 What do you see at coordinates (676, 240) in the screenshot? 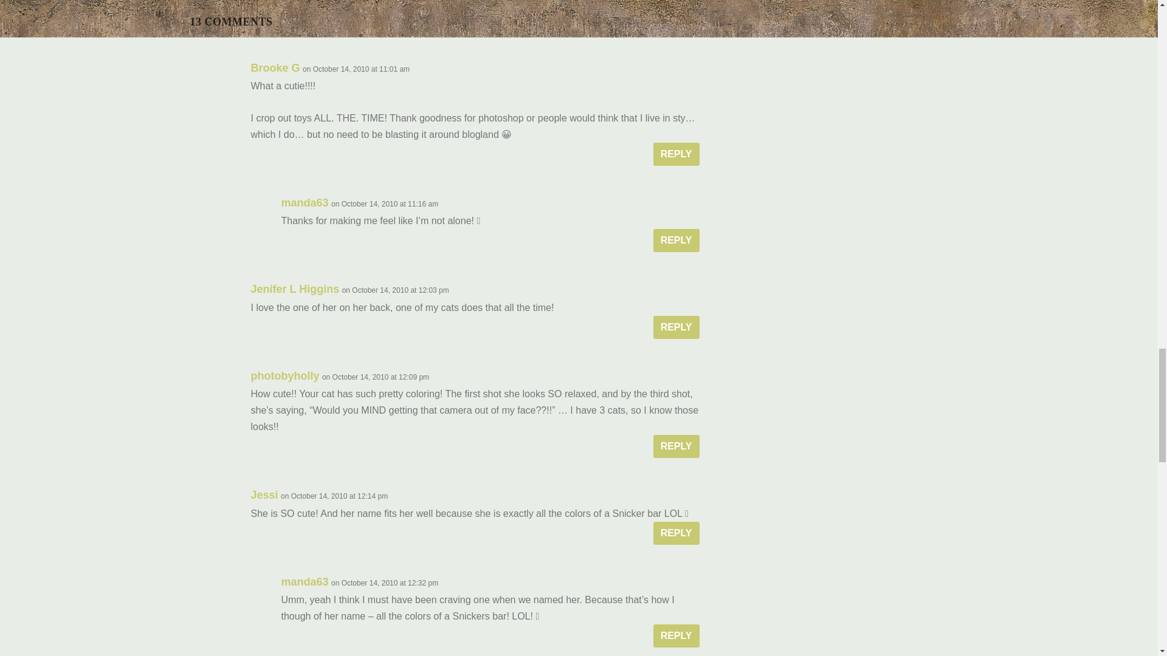
I see `REPLY` at bounding box center [676, 240].